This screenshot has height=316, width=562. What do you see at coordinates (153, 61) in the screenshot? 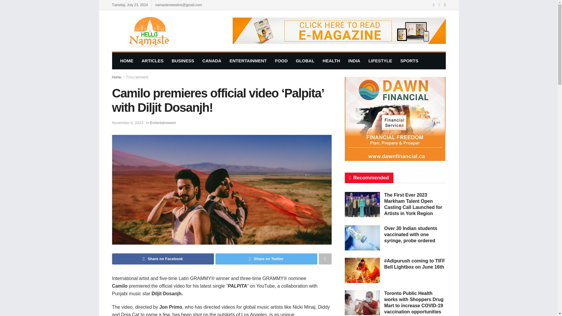
I see `ARTICLES` at bounding box center [153, 61].